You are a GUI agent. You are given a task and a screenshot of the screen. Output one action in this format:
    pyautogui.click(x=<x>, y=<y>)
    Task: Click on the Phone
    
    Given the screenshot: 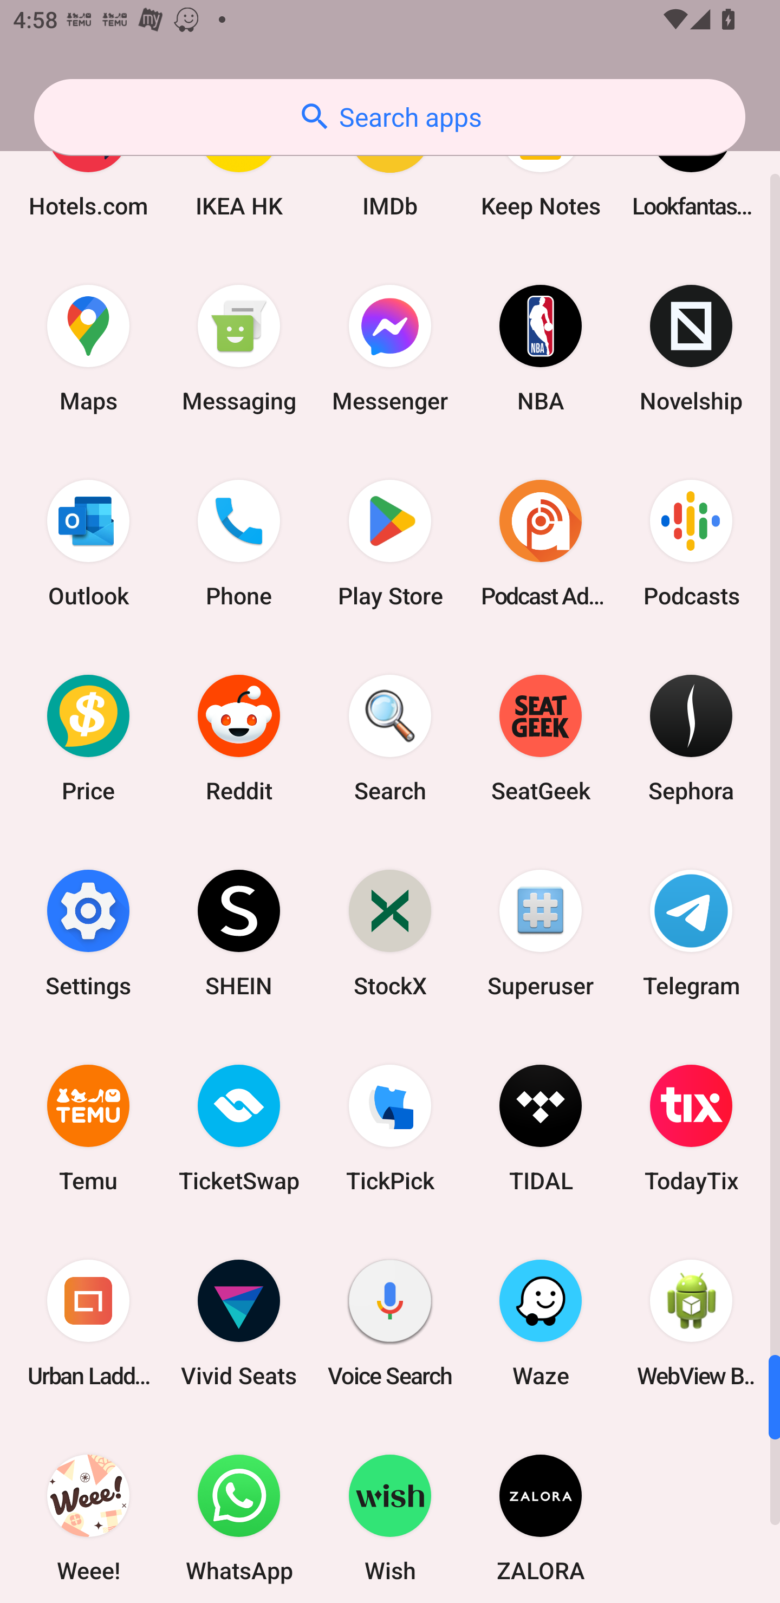 What is the action you would take?
    pyautogui.click(x=239, y=543)
    